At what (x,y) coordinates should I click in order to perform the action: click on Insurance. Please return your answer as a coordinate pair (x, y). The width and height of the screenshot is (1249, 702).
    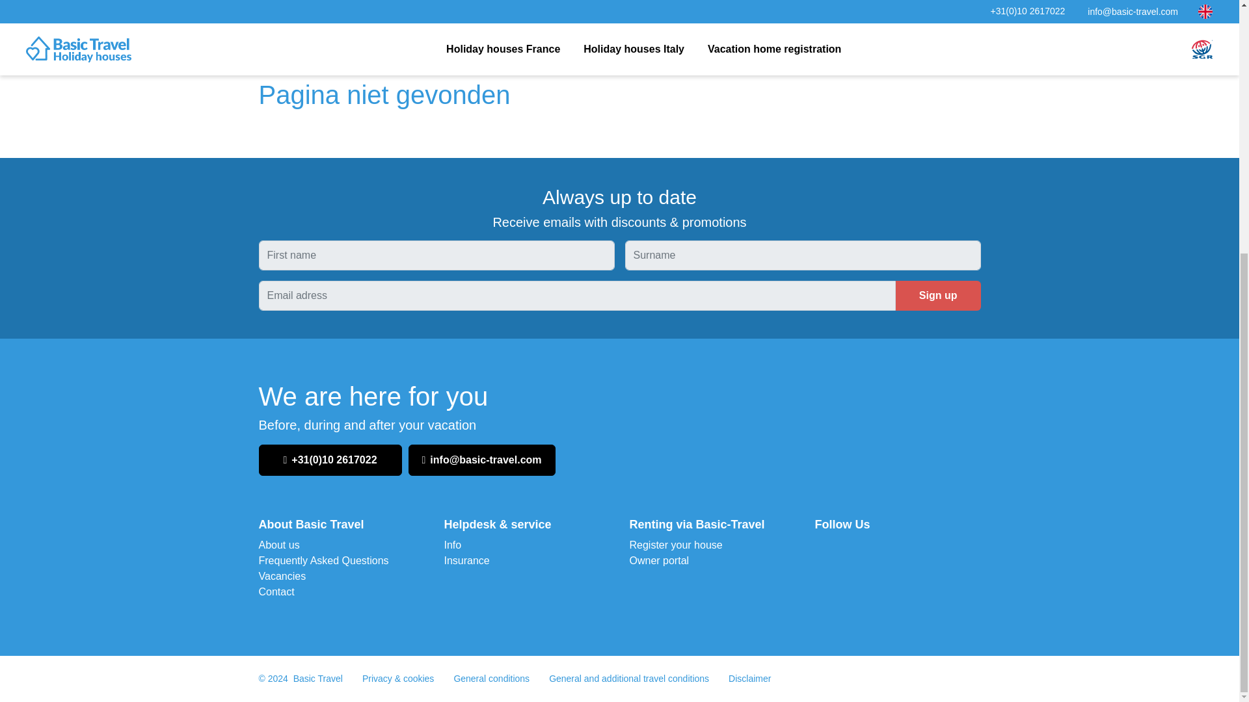
    Looking at the image, I should click on (466, 560).